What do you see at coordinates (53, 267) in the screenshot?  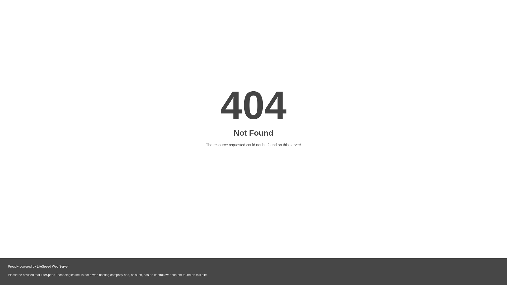 I see `LiteSpeed Web Server` at bounding box center [53, 267].